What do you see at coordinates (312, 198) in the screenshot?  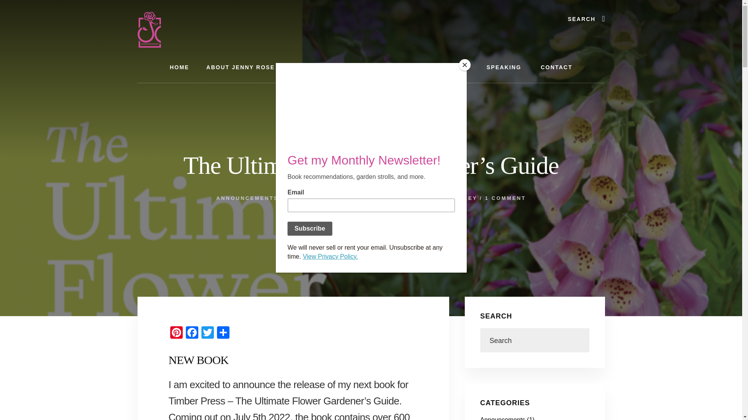 I see `GARDEN ADVICE` at bounding box center [312, 198].